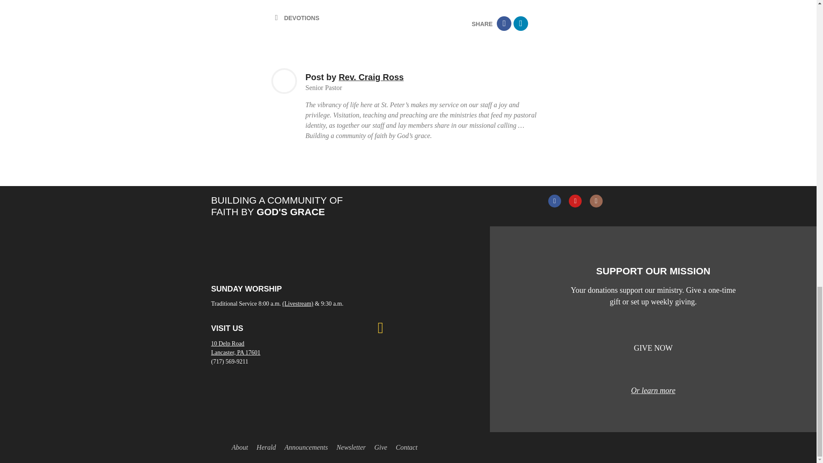 This screenshot has height=463, width=823. Describe the element at coordinates (235, 348) in the screenshot. I see `Get Directions` at that location.